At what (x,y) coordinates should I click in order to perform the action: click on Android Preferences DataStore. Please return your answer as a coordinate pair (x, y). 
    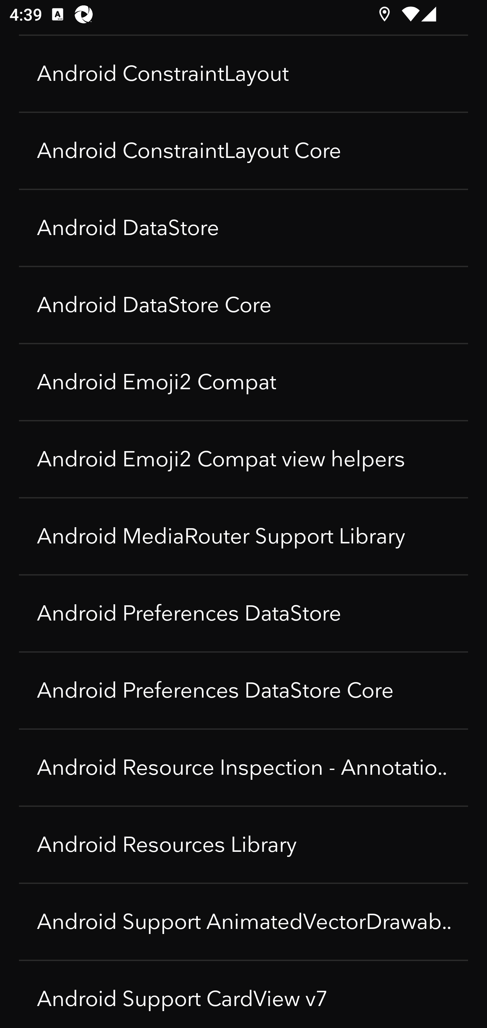
    Looking at the image, I should click on (243, 613).